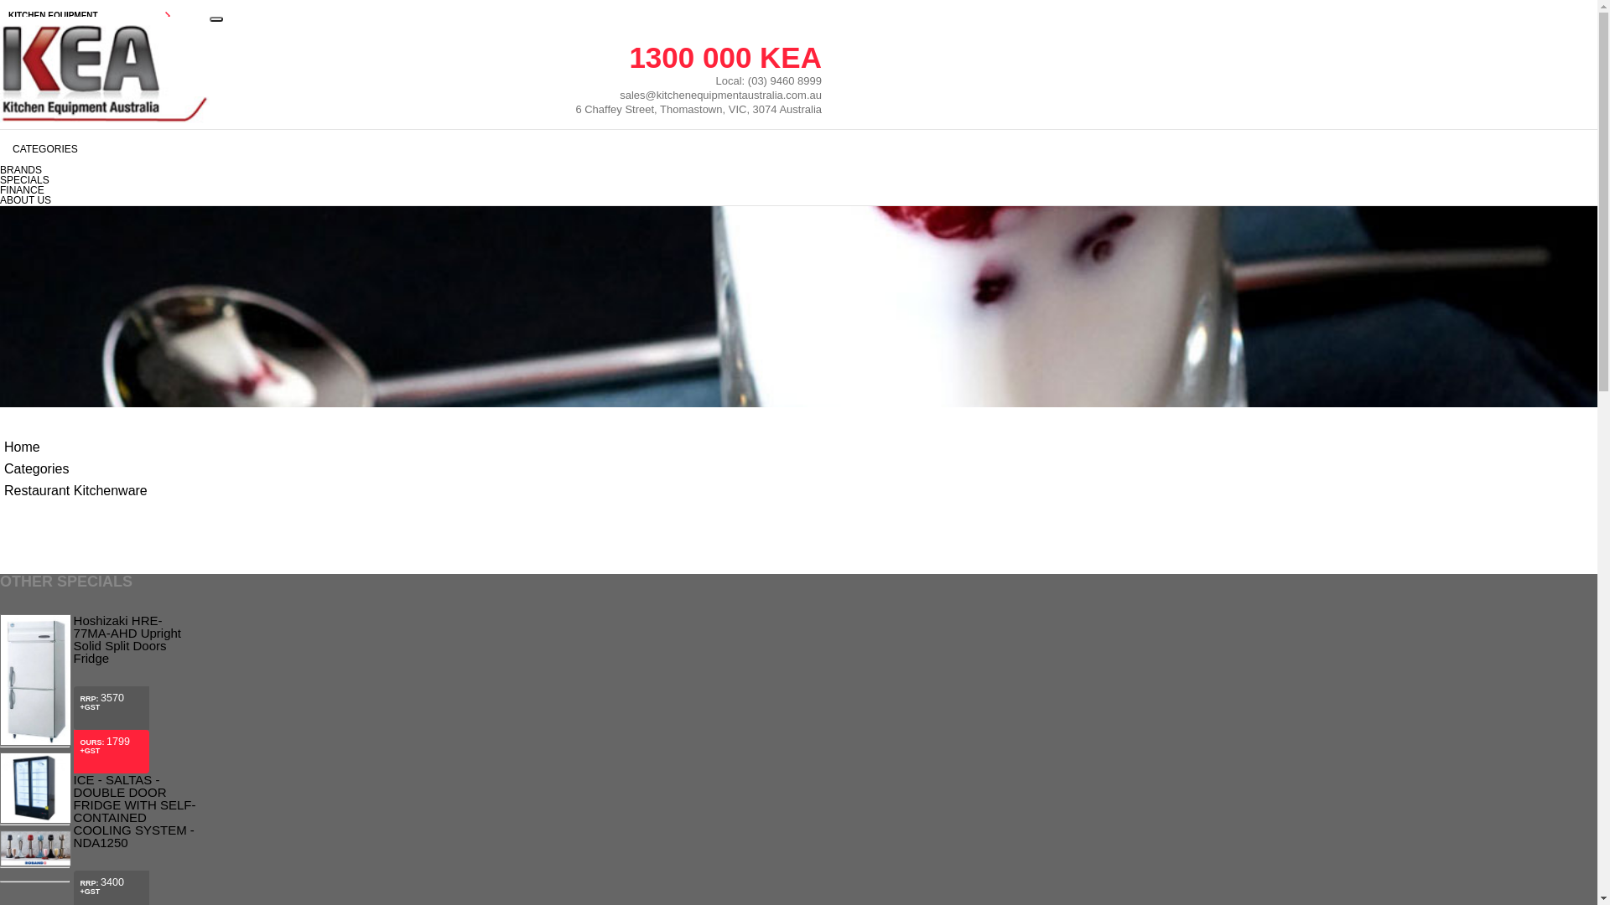 The image size is (1610, 905). I want to click on COMMERCIAL COFFEE EQUIPMENT, so click(92, 343).